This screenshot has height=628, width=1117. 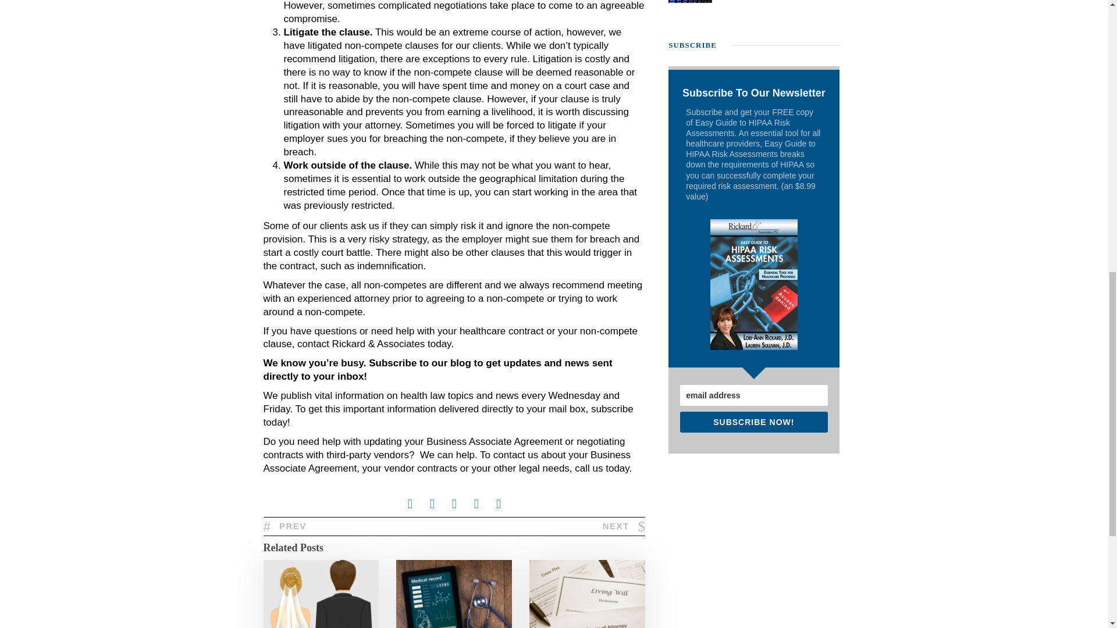 I want to click on PREV, so click(x=284, y=526).